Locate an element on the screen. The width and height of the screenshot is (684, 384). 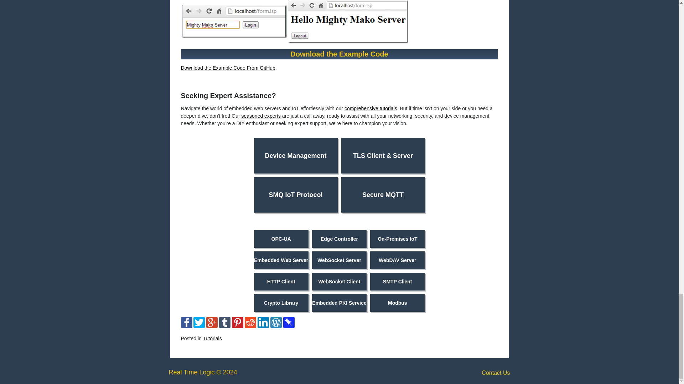
Save to Pinboard is located at coordinates (289, 326).